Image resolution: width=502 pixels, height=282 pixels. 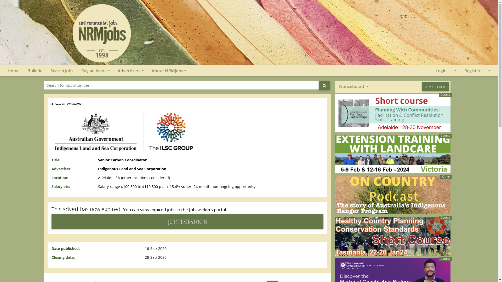 What do you see at coordinates (62, 70) in the screenshot?
I see `Search jobs` at bounding box center [62, 70].